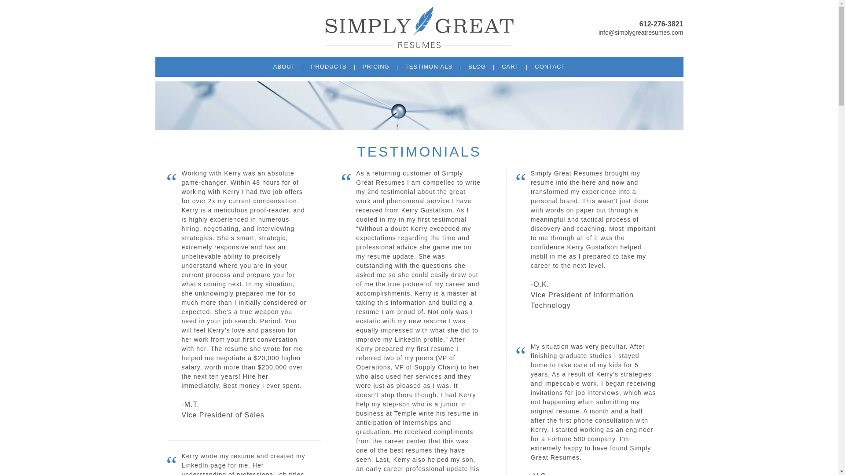 Image resolution: width=845 pixels, height=475 pixels. What do you see at coordinates (477, 66) in the screenshot?
I see `BLOG` at bounding box center [477, 66].